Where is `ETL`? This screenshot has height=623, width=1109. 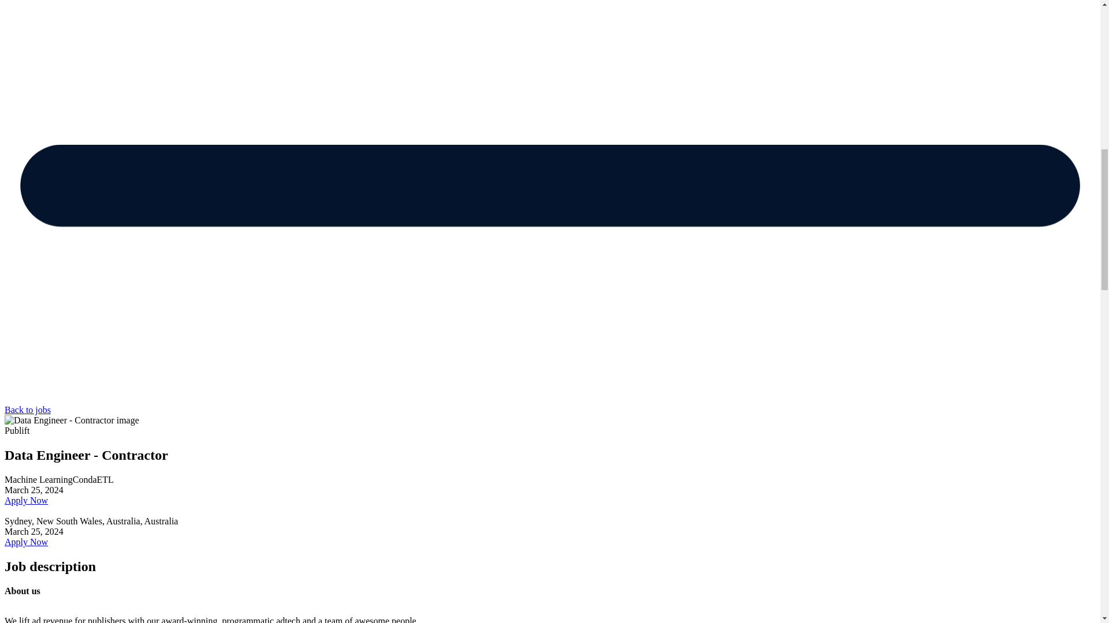
ETL is located at coordinates (105, 479).